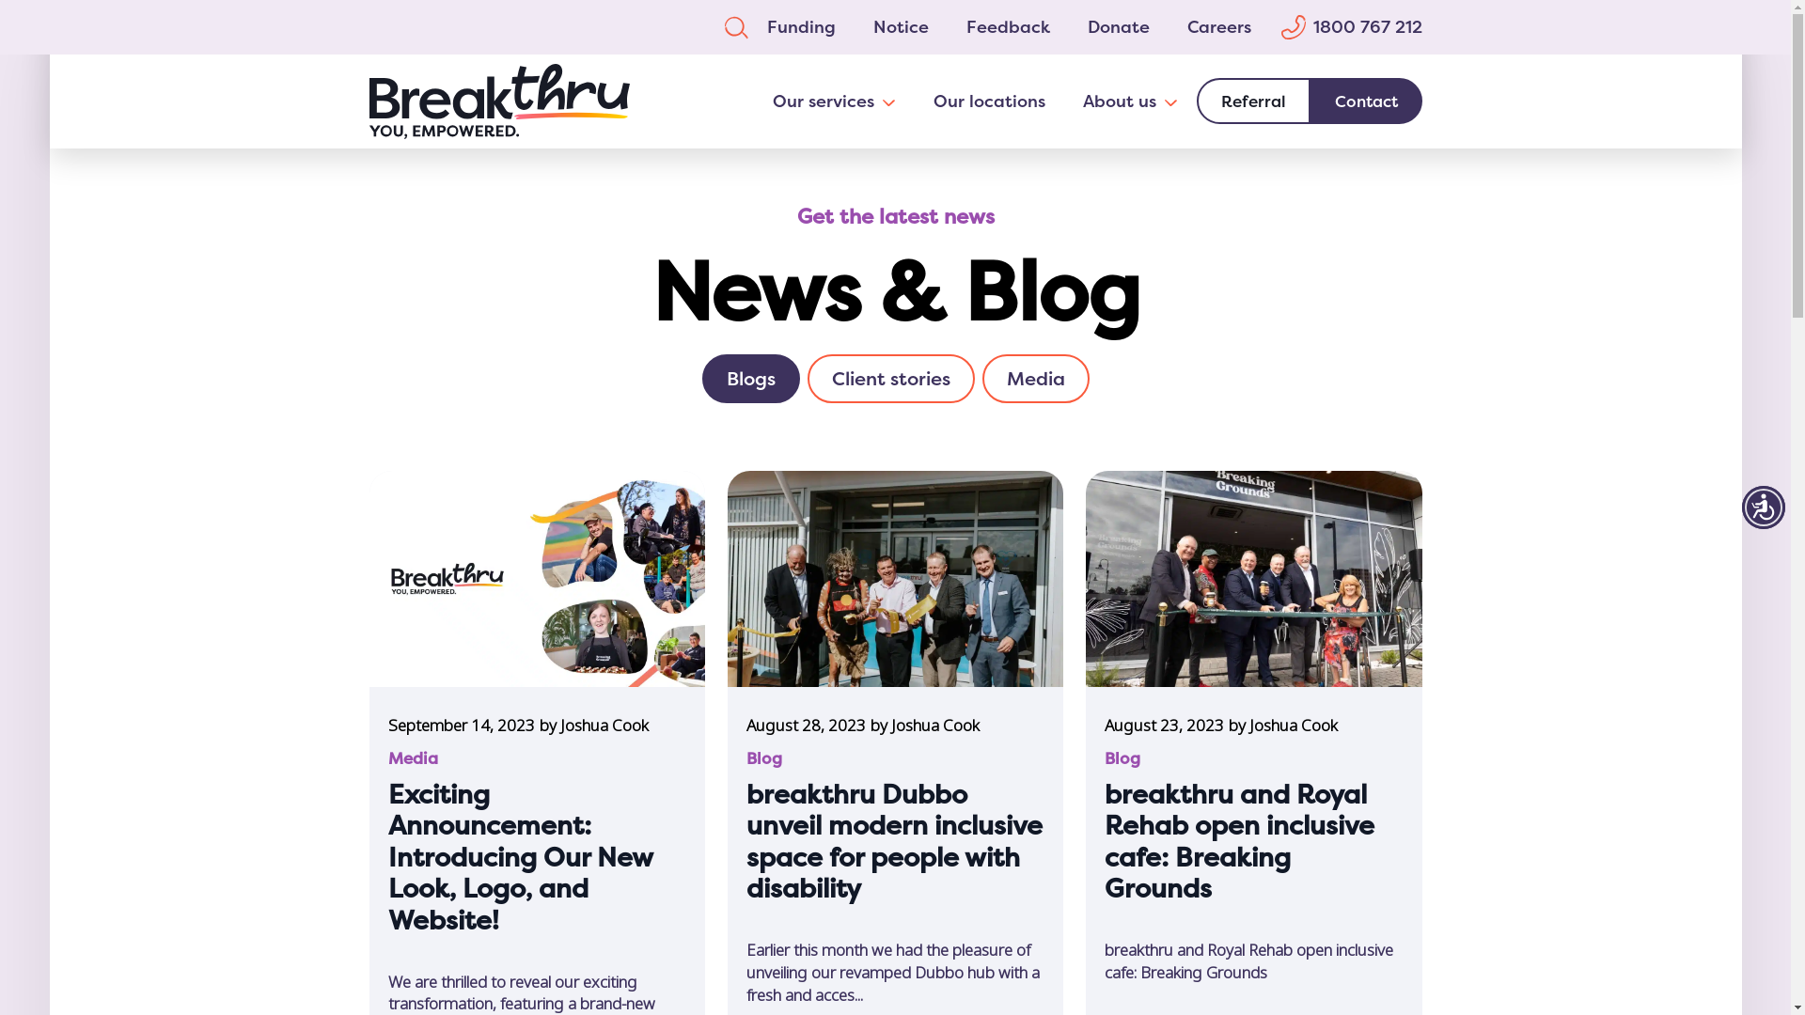 Image resolution: width=1805 pixels, height=1015 pixels. I want to click on Our locations, so click(989, 101).